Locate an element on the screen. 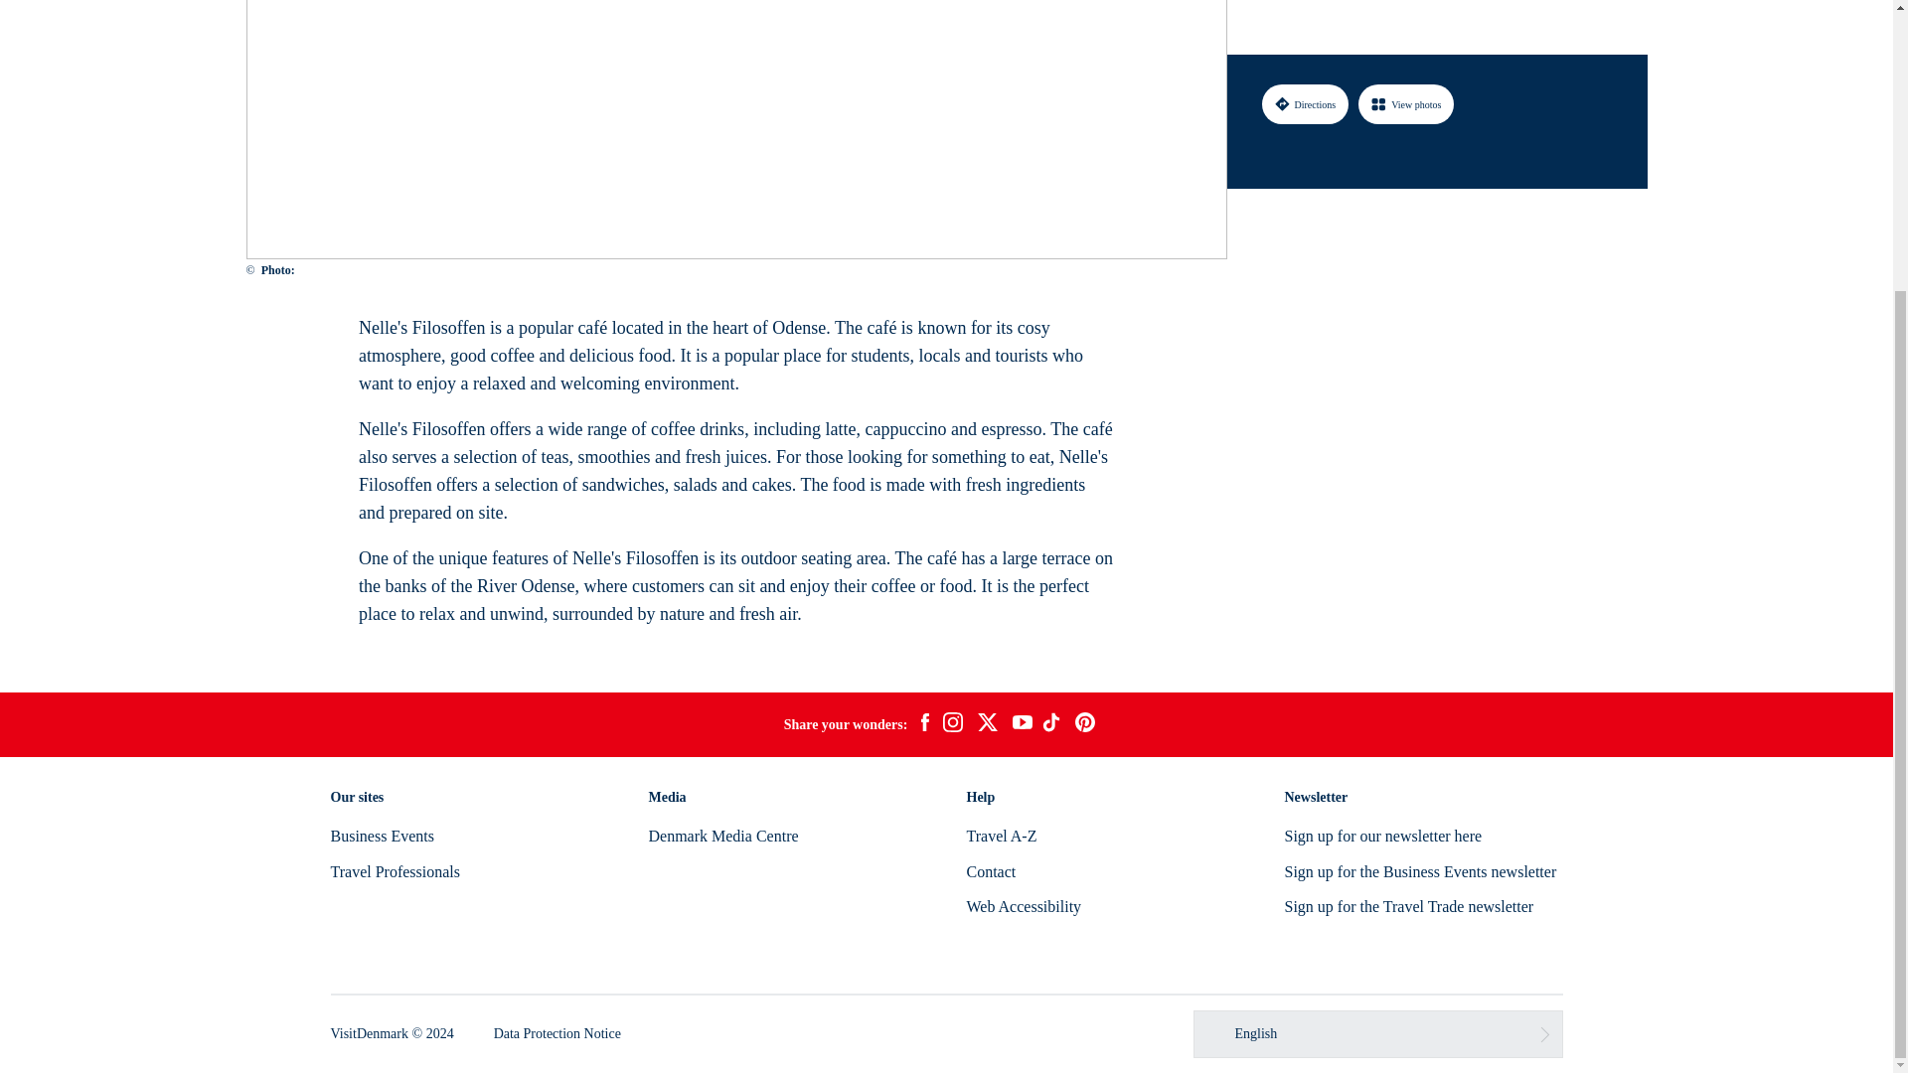 The image size is (1908, 1073). Sign up for the Travel Trade newsletter is located at coordinates (1409, 906).